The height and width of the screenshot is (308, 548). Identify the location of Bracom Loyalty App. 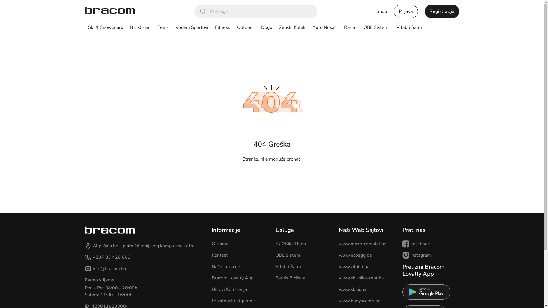
(233, 278).